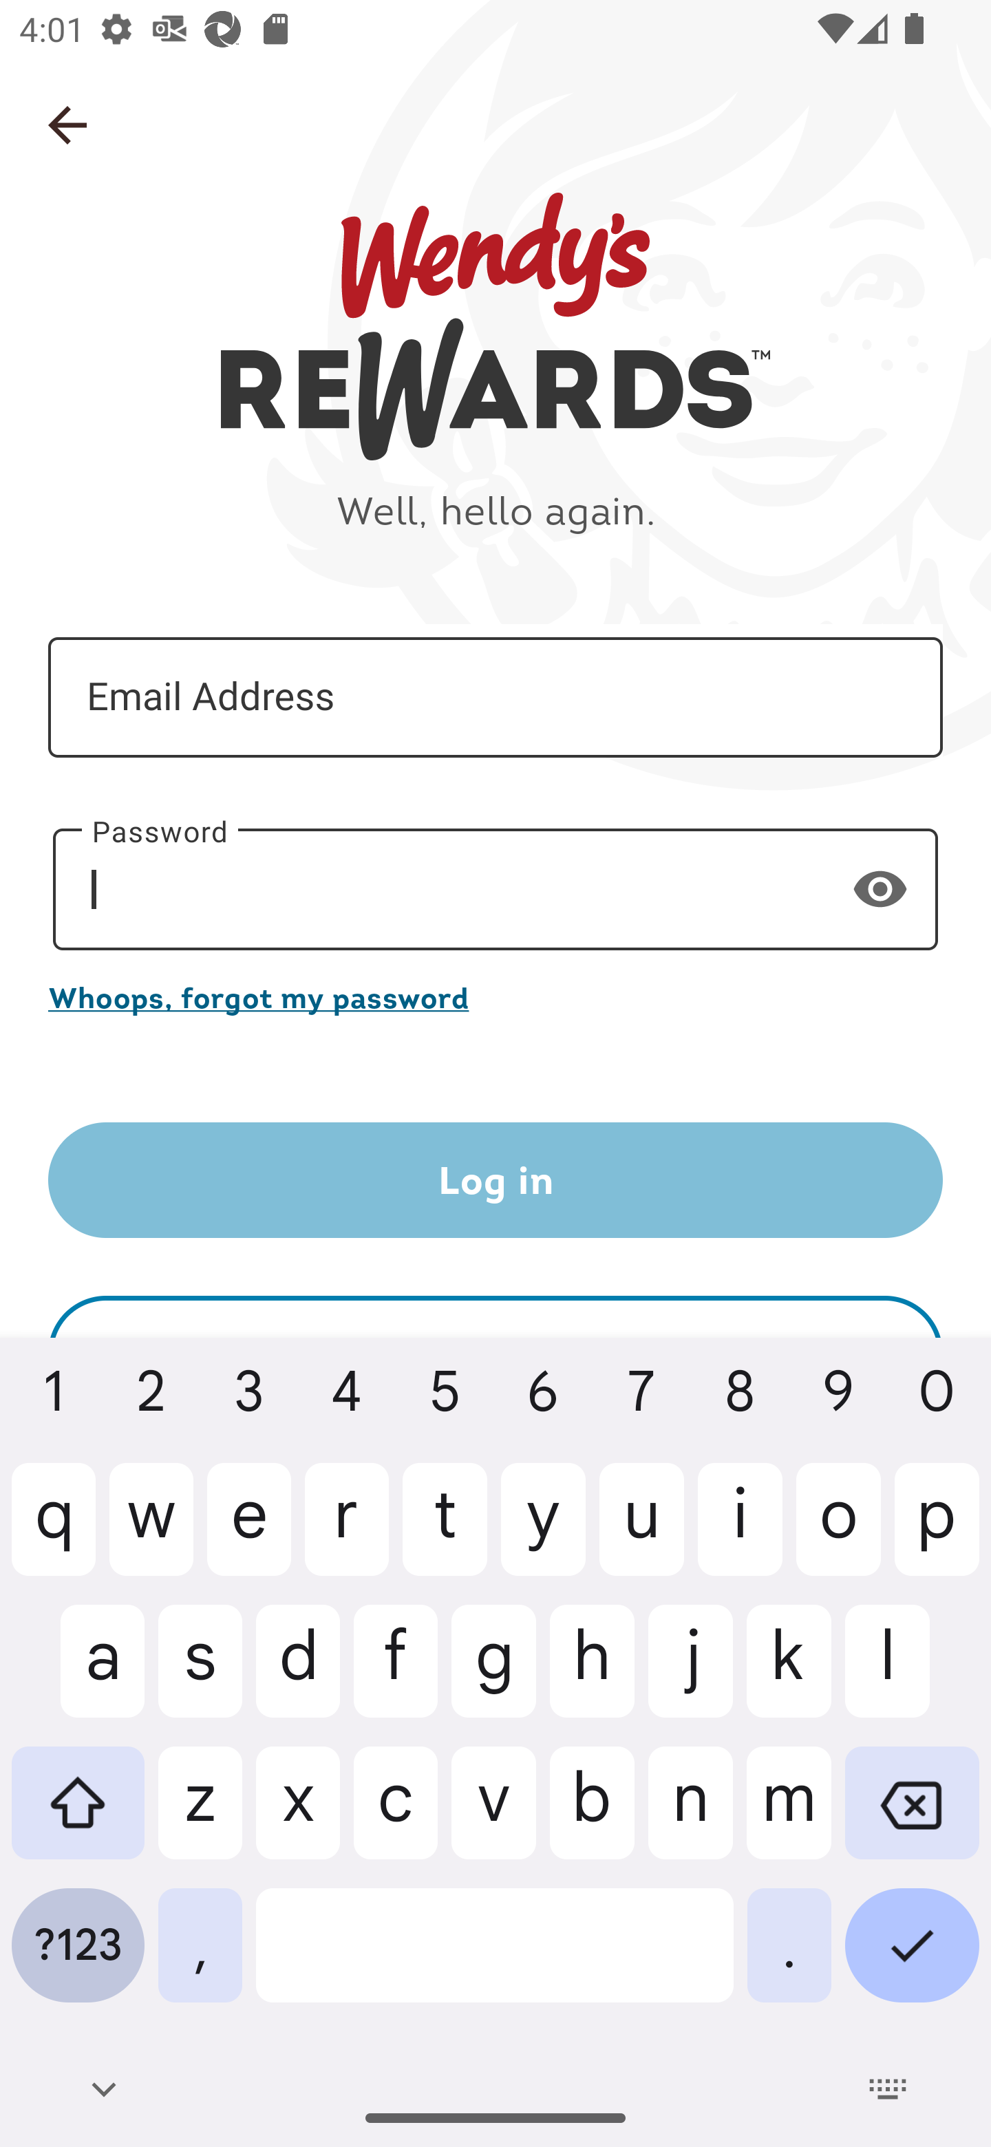 This screenshot has width=991, height=2147. I want to click on Whoops, forgot my password, so click(495, 996).